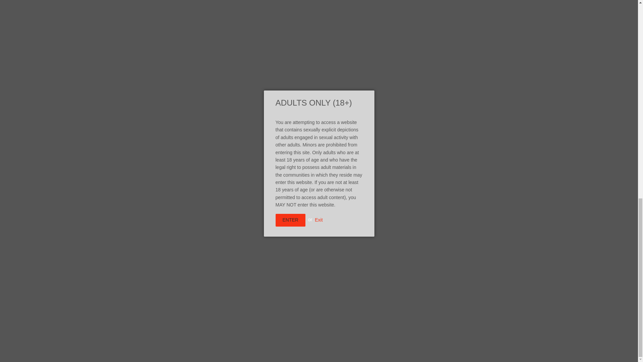 The height and width of the screenshot is (362, 643). What do you see at coordinates (373, 351) in the screenshot?
I see `Diners Club` at bounding box center [373, 351].